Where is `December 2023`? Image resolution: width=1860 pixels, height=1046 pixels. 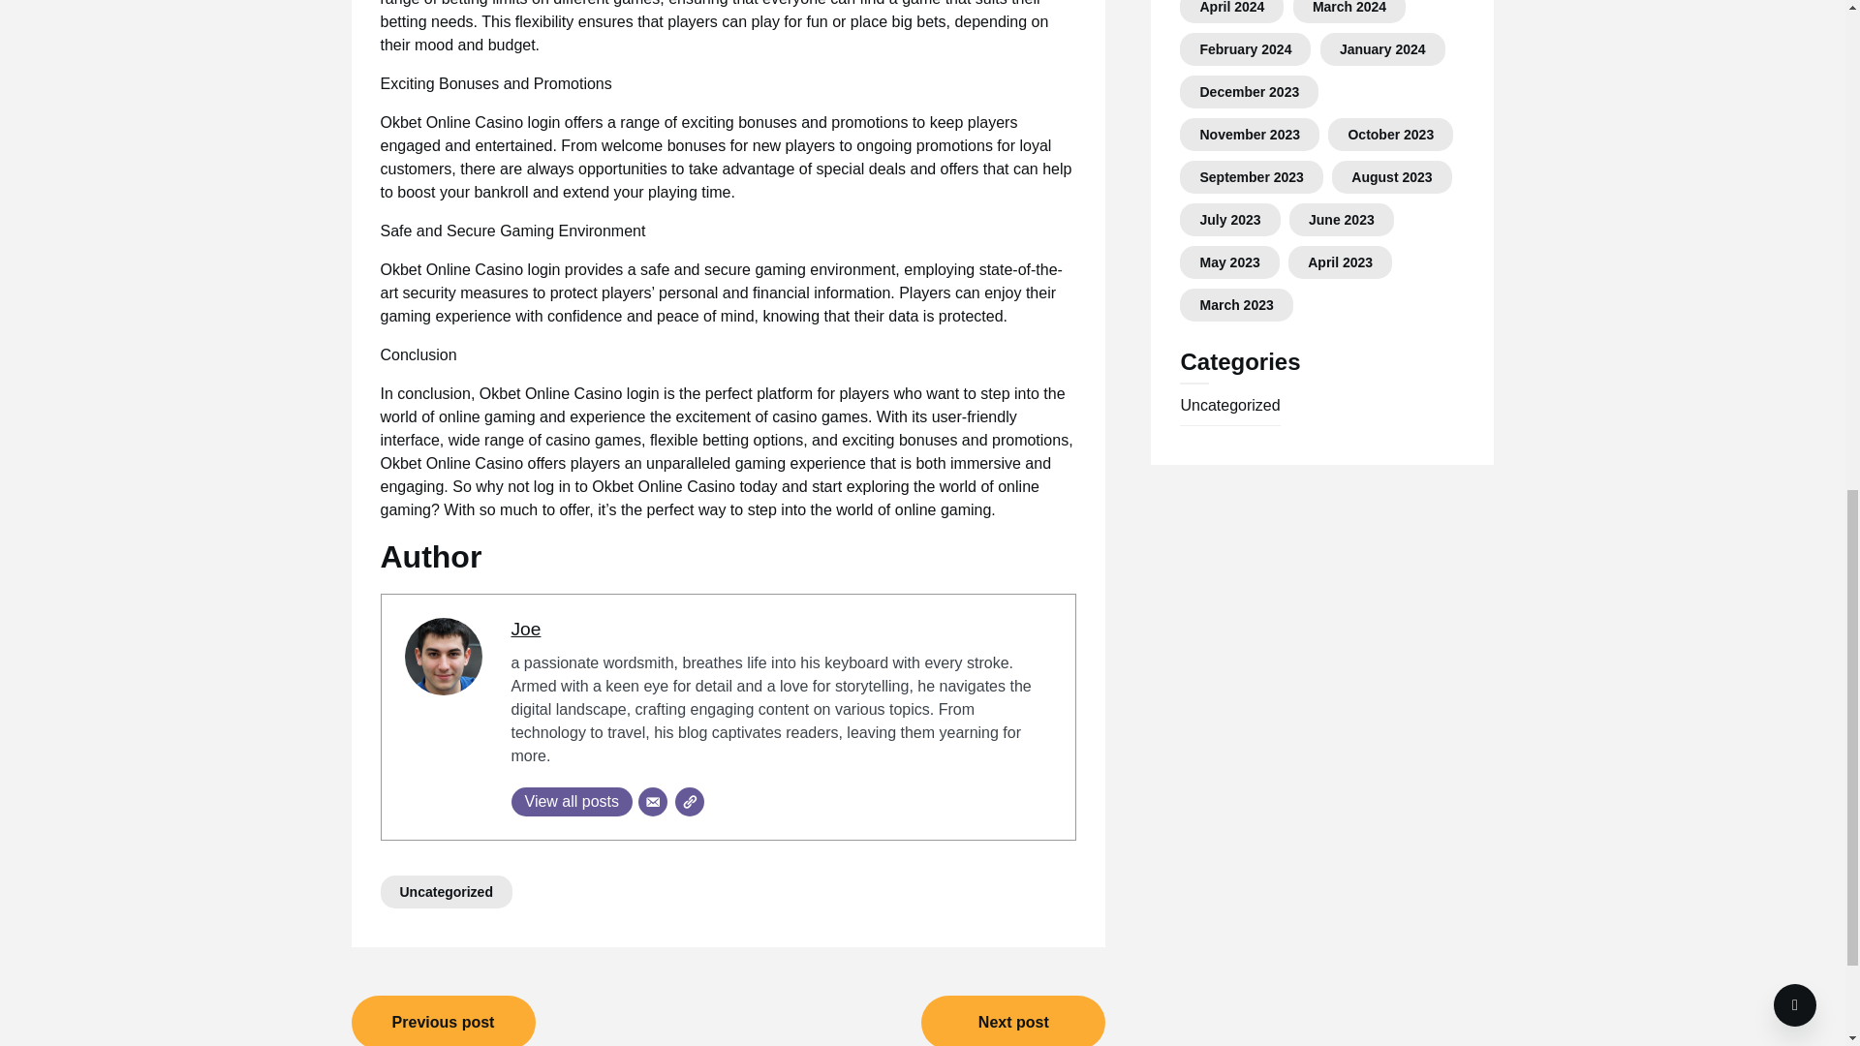 December 2023 is located at coordinates (1249, 91).